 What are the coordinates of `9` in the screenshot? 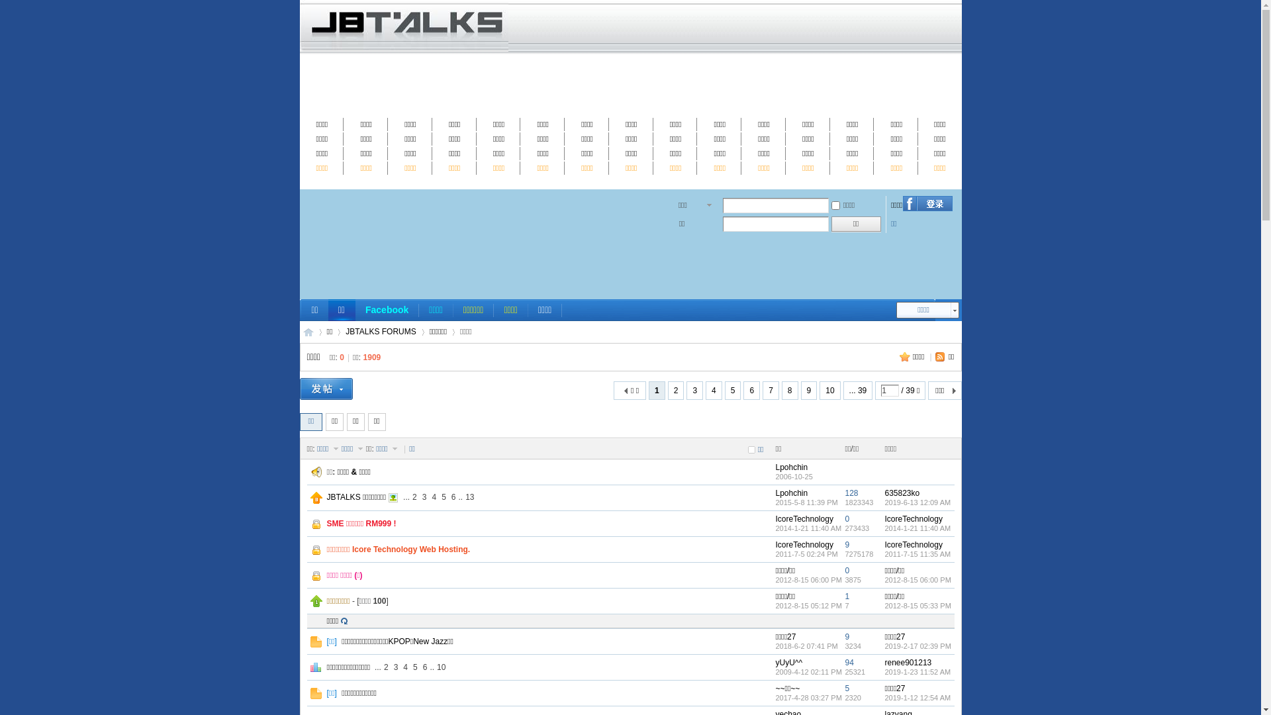 It's located at (847, 545).